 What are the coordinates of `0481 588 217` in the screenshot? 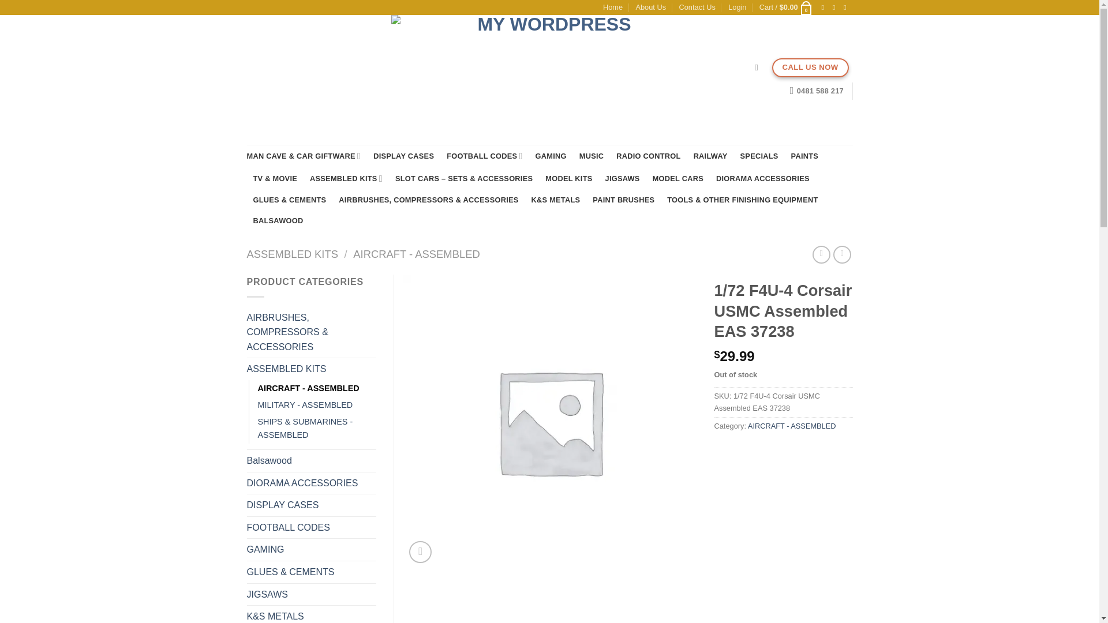 It's located at (816, 91).